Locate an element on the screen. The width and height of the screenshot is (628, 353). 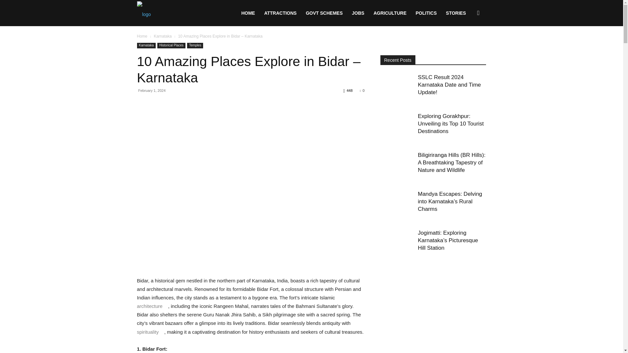
ATTRACTIONS is located at coordinates (281, 13).